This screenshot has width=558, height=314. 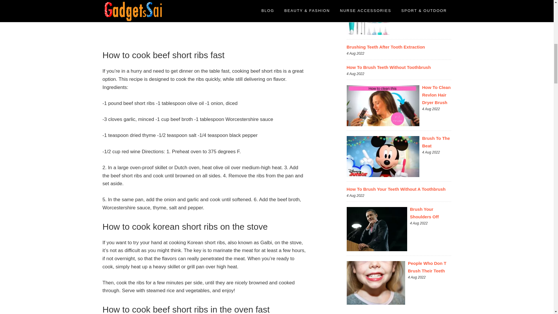 What do you see at coordinates (424, 213) in the screenshot?
I see `Brush Your Shoulders Off` at bounding box center [424, 213].